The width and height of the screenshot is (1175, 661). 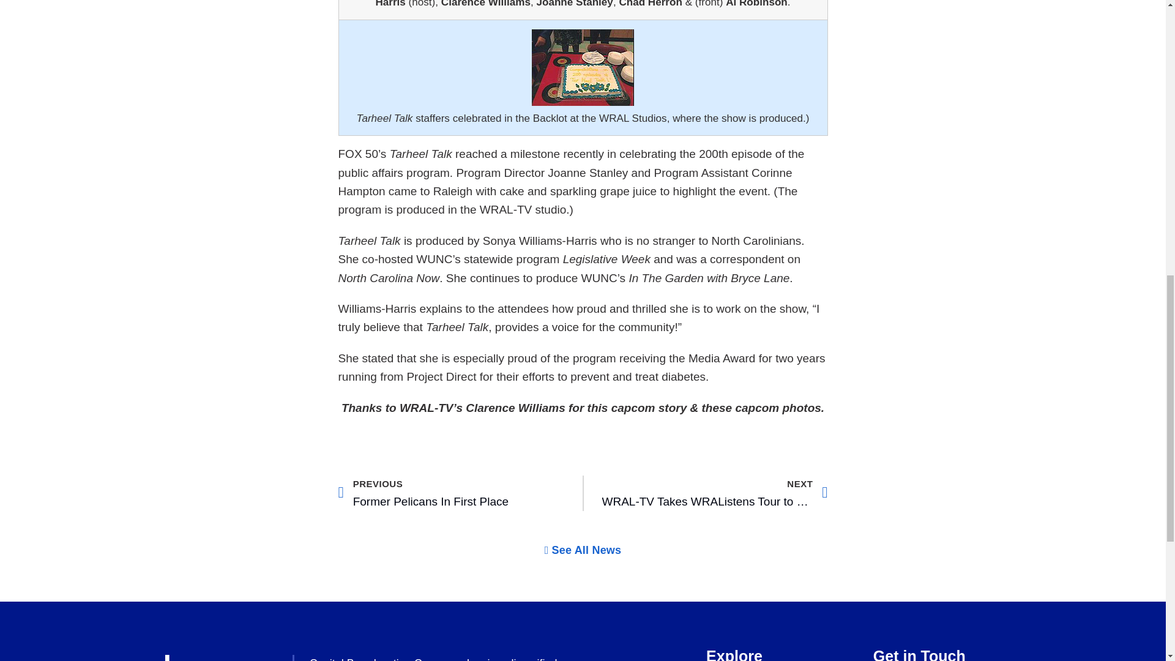 What do you see at coordinates (715, 493) in the screenshot?
I see `See All News` at bounding box center [715, 493].